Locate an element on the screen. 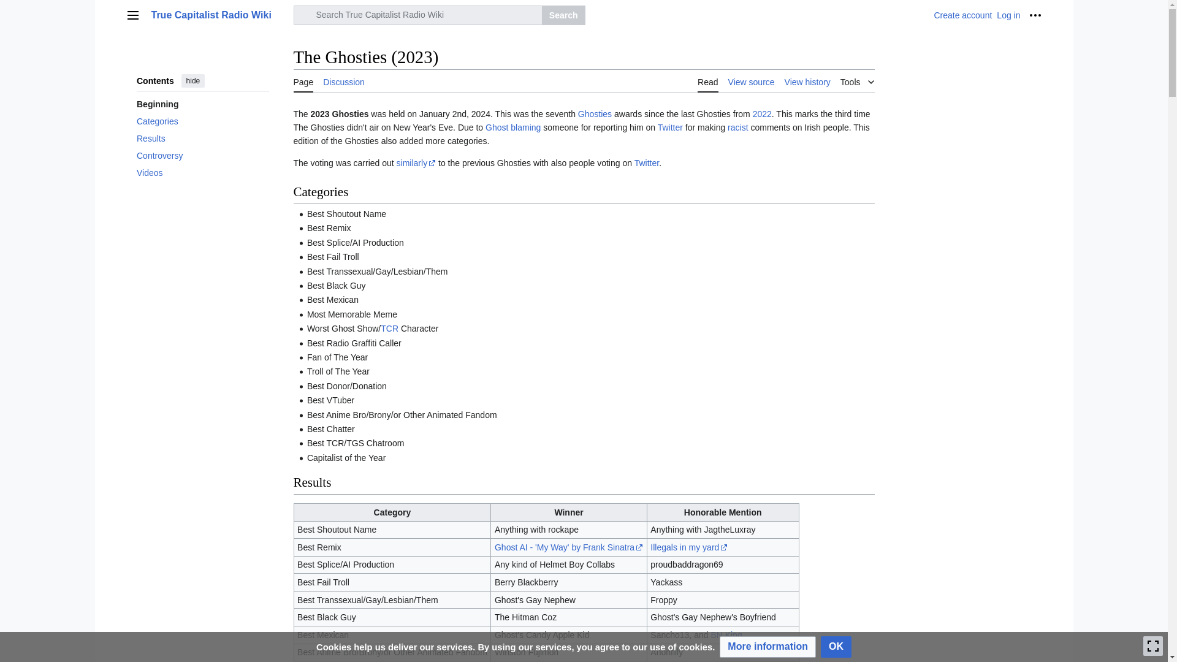 Image resolution: width=1177 pixels, height=662 pixels. hide is located at coordinates (192, 80).